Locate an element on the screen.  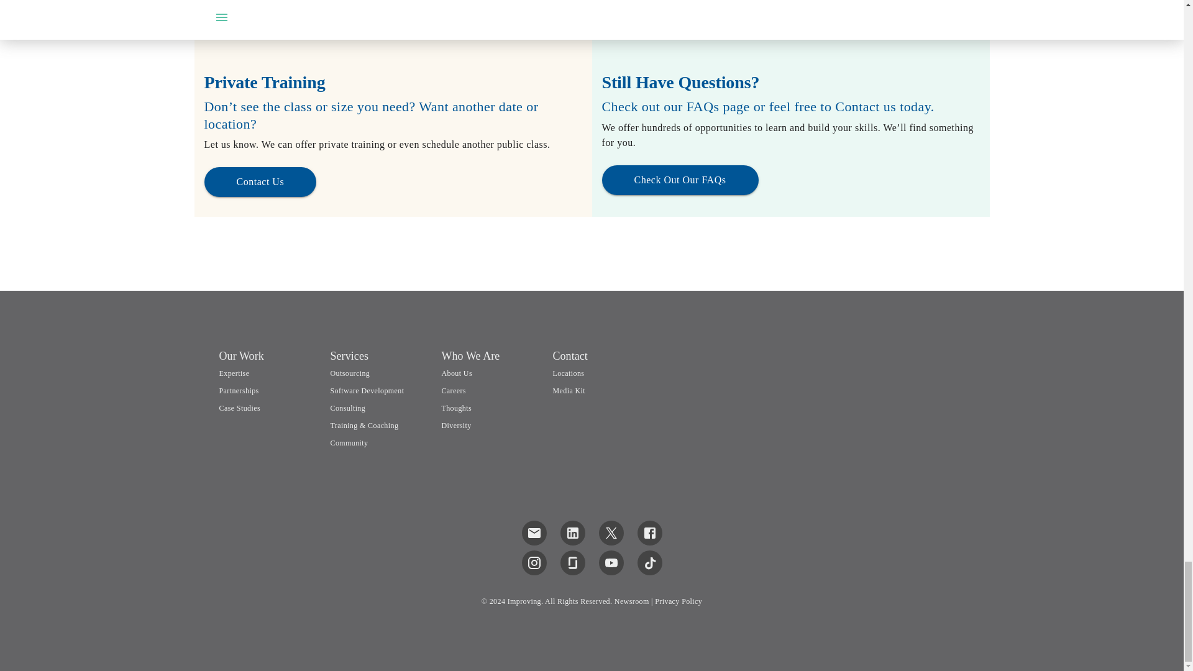
Check Out Our FAQs is located at coordinates (679, 180).